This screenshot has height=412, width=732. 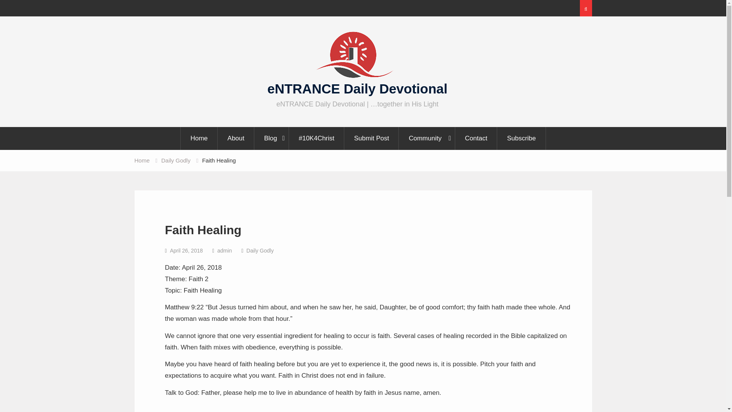 What do you see at coordinates (522, 138) in the screenshot?
I see `Subscribe` at bounding box center [522, 138].